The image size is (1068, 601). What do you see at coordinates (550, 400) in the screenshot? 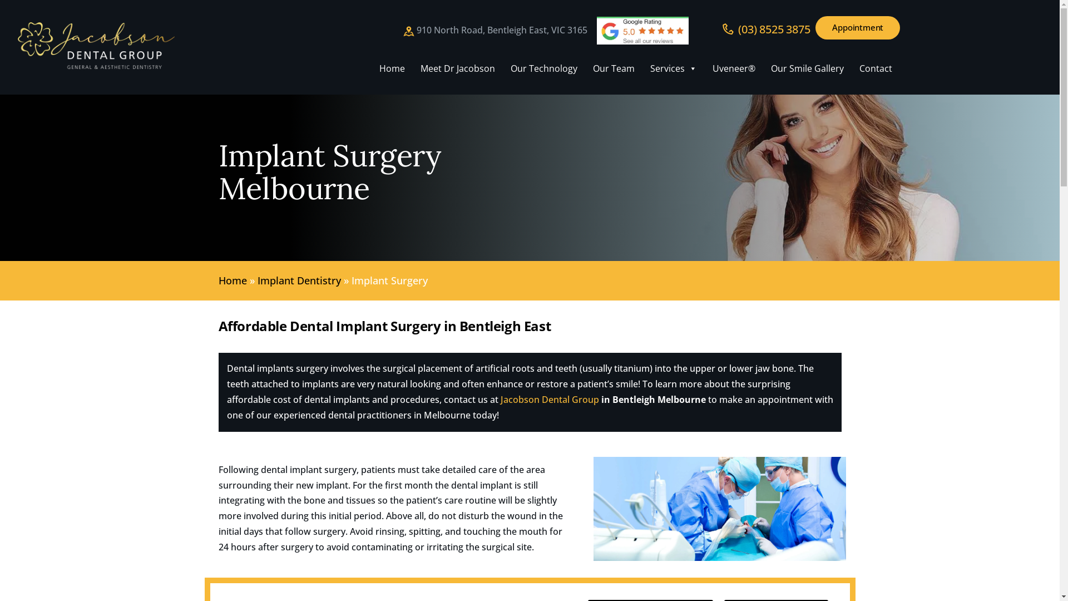
I see `Jacobson Dental Group` at bounding box center [550, 400].